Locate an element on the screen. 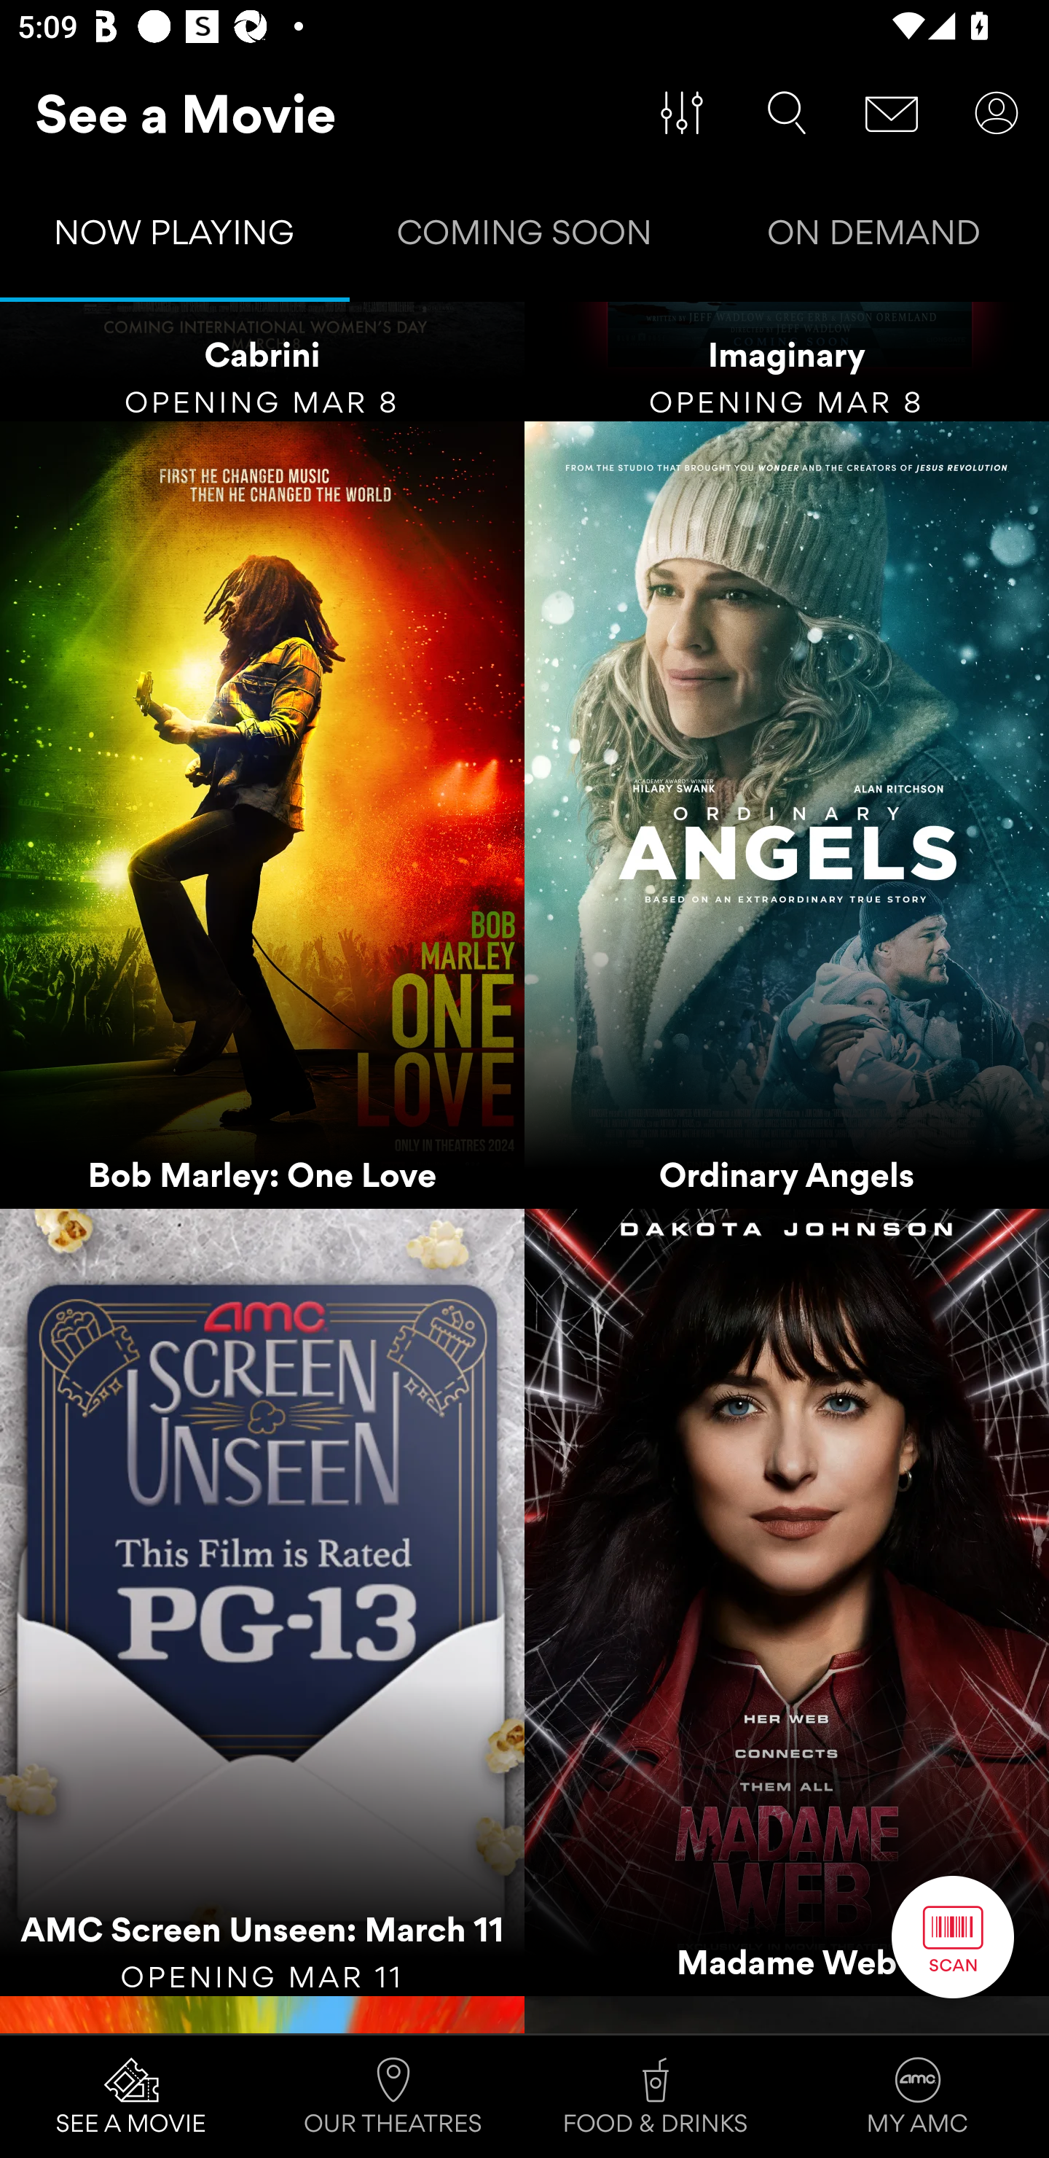  OUR THEATRES
Tab 2 of 4 is located at coordinates (393, 2097).